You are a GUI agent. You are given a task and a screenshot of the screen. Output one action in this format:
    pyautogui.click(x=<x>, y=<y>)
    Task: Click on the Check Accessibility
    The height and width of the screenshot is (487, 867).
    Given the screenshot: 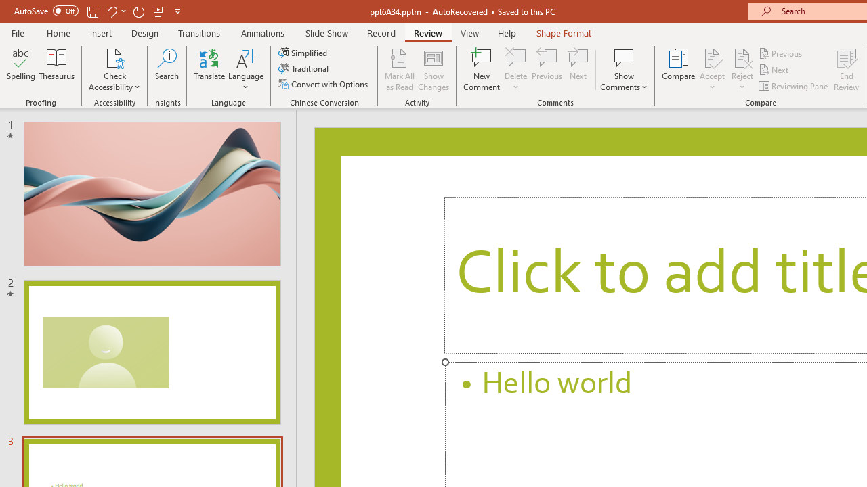 What is the action you would take?
    pyautogui.click(x=114, y=69)
    